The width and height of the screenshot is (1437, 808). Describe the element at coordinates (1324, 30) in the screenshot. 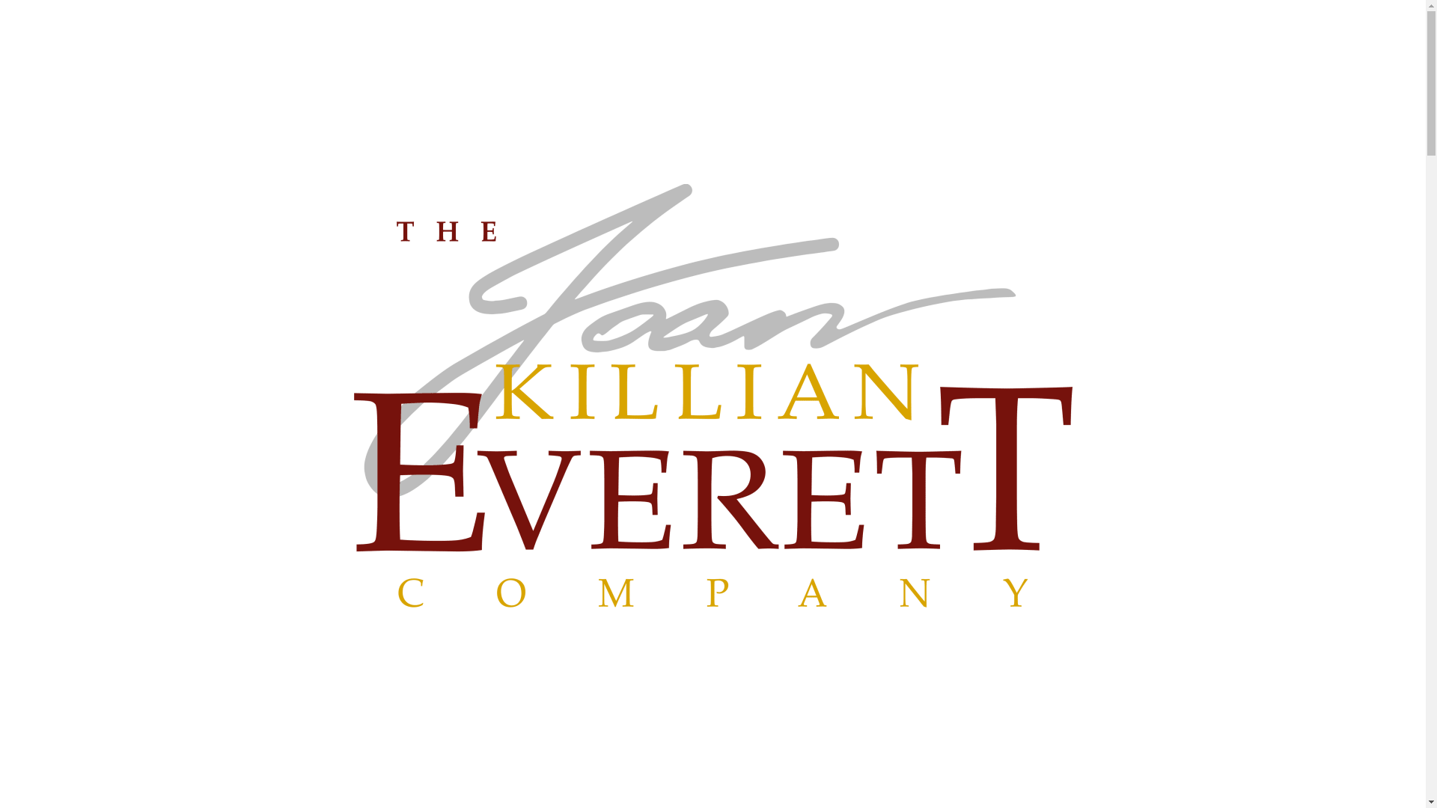

I see `Contact Us` at that location.